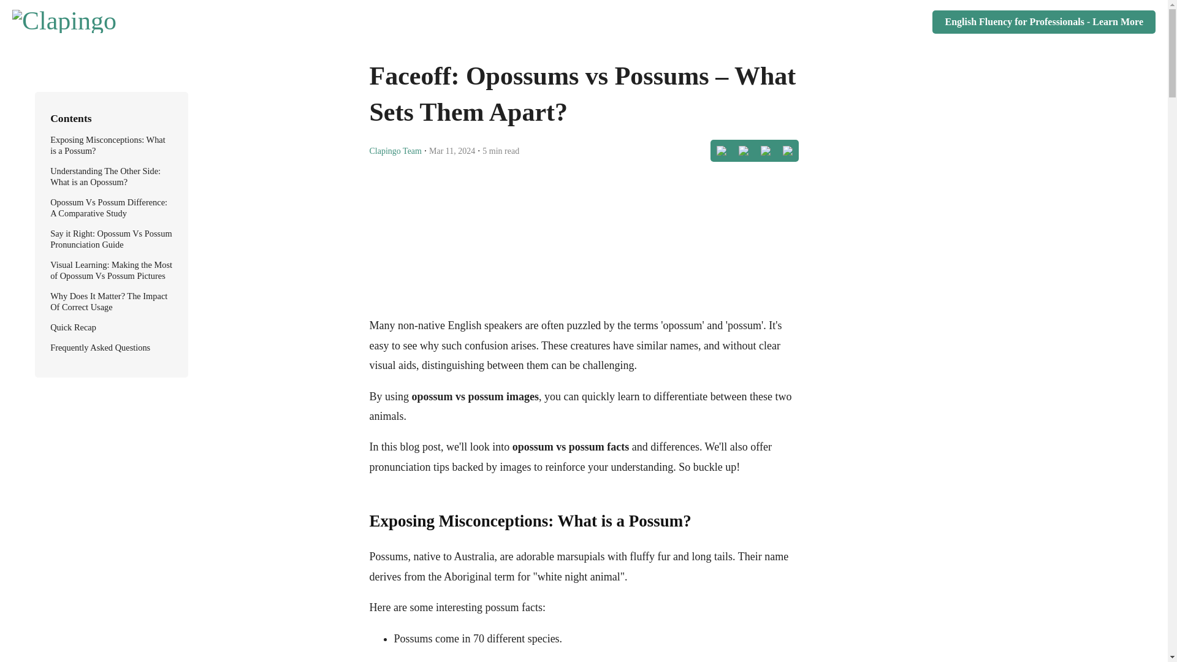 This screenshot has width=1177, height=662. What do you see at coordinates (109, 207) in the screenshot?
I see `Opossum Vs Possum Difference: A Comparative Study` at bounding box center [109, 207].